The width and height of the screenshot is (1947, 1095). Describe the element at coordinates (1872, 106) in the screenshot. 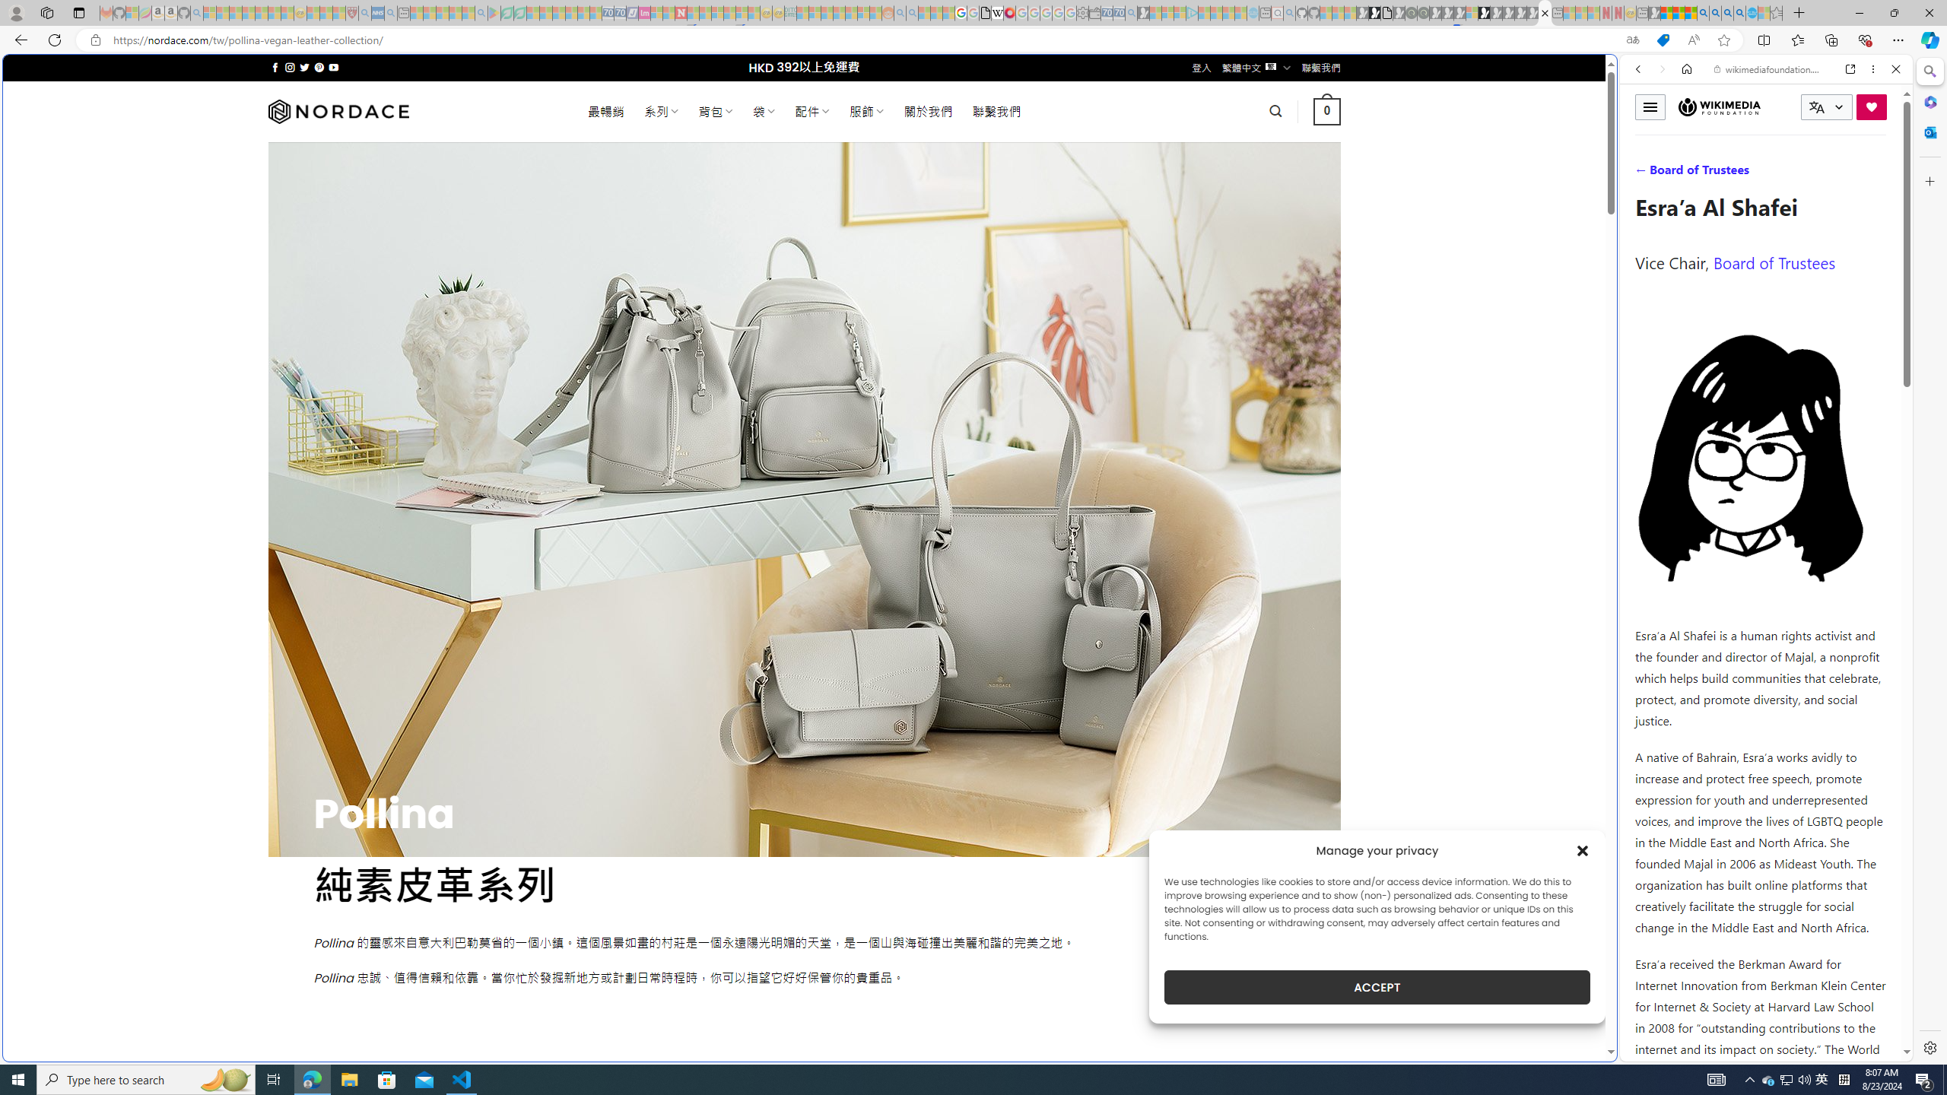

I see `Donate now` at that location.